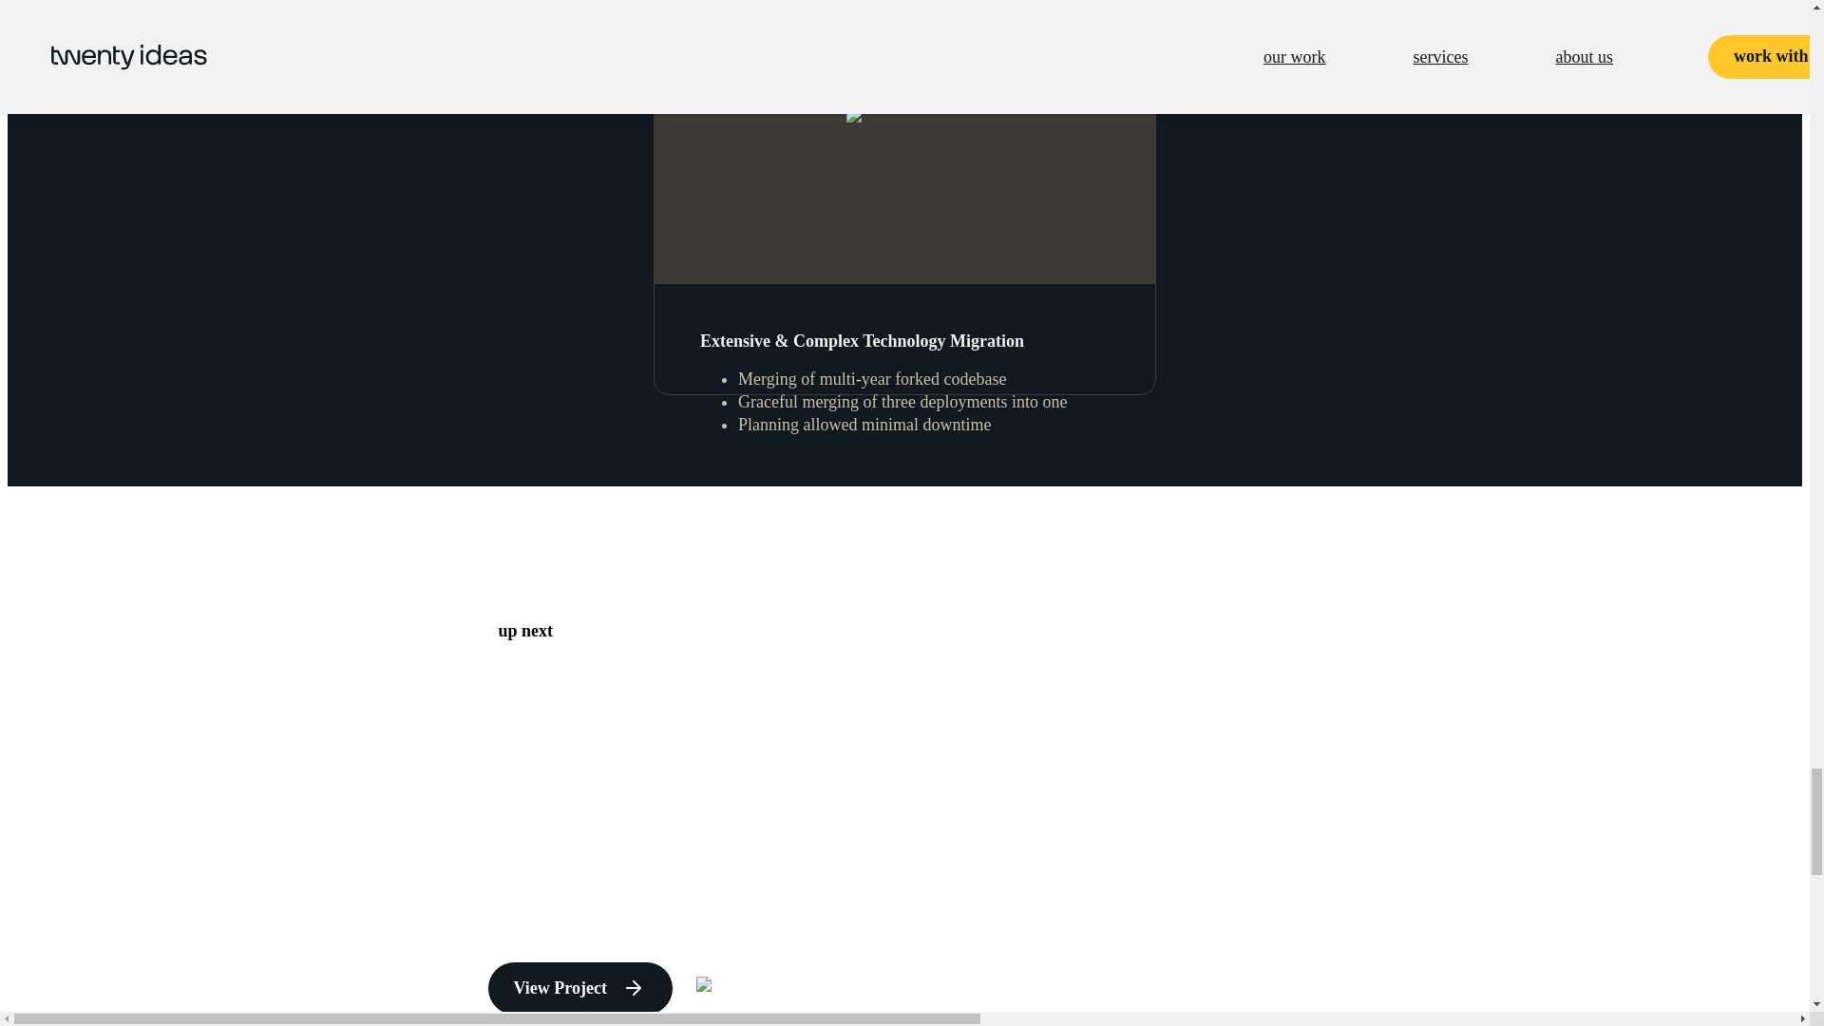 The image size is (1824, 1026). Describe the element at coordinates (741, 988) in the screenshot. I see `All` at that location.